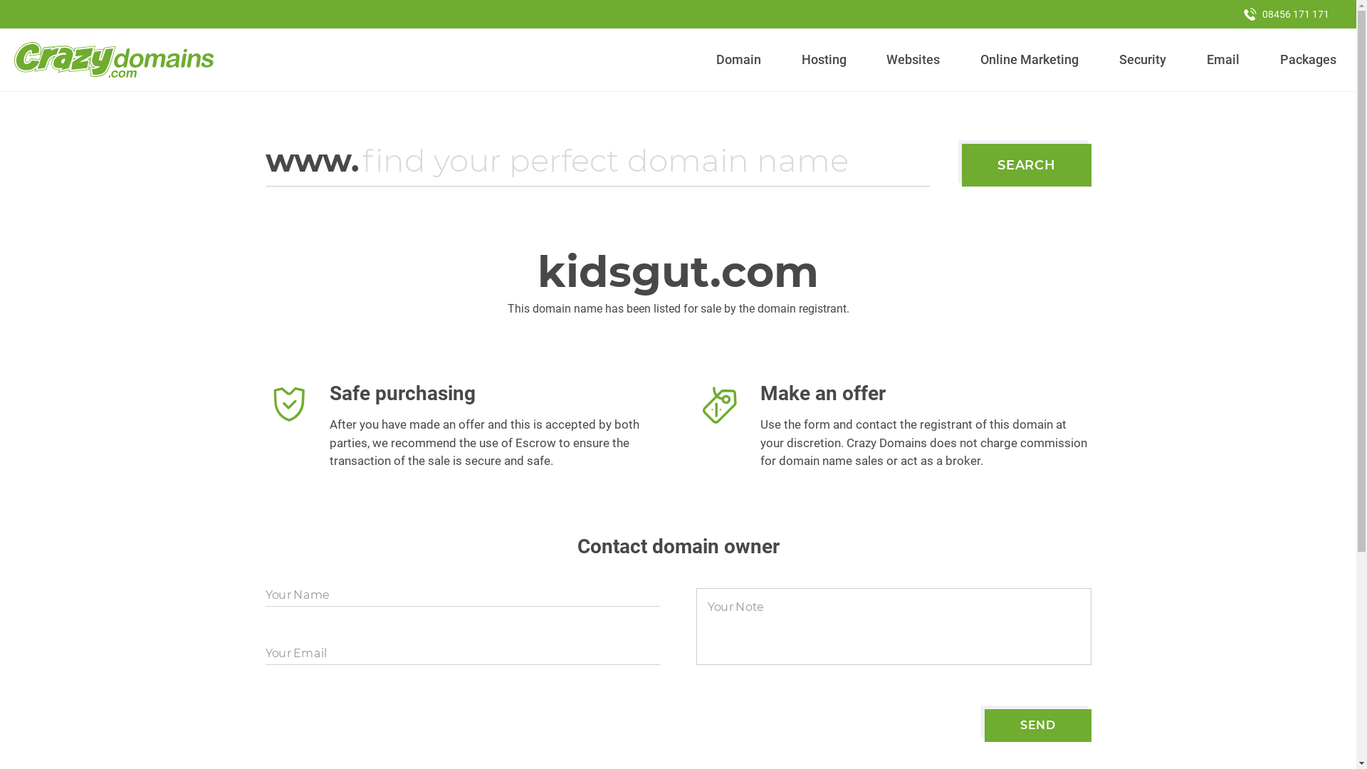 This screenshot has height=769, width=1367. Describe the element at coordinates (1308, 60) in the screenshot. I see `Packages` at that location.